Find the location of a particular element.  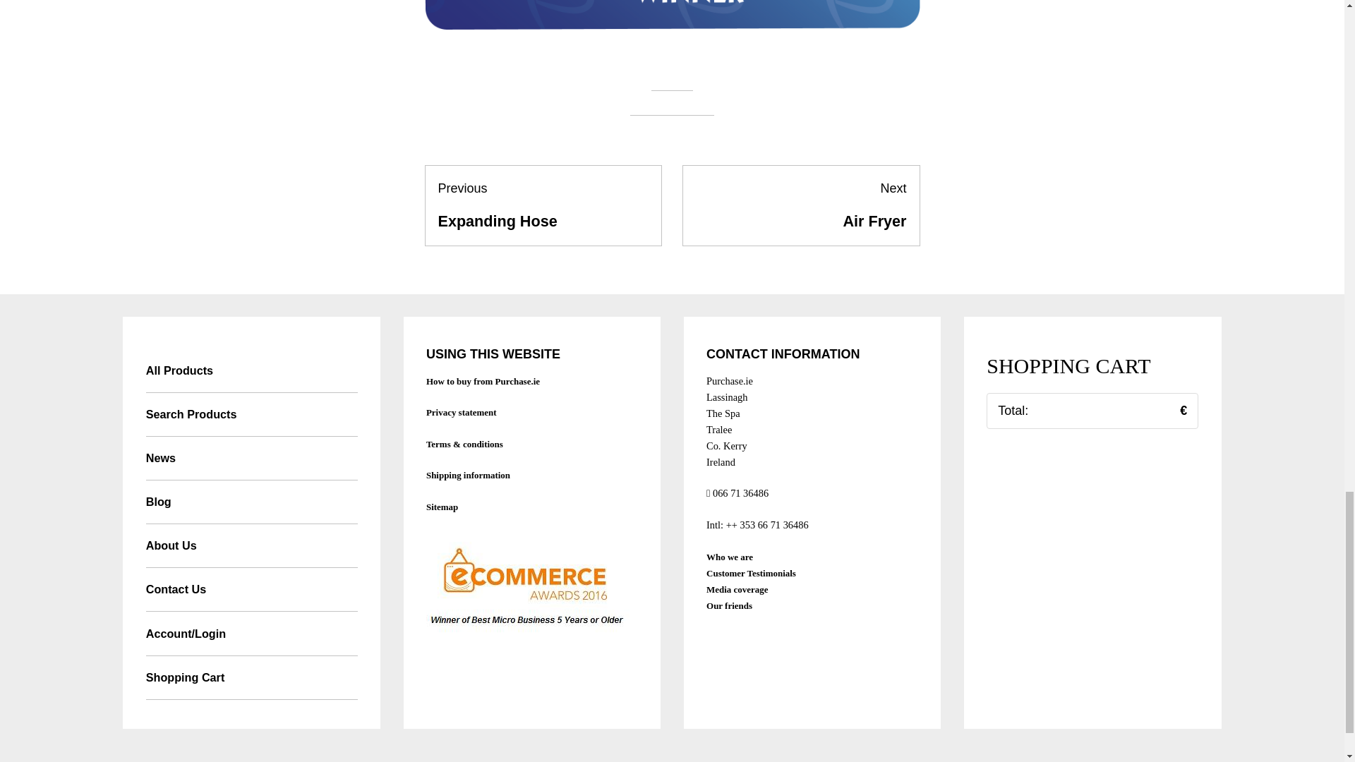

Search Products is located at coordinates (483, 381).